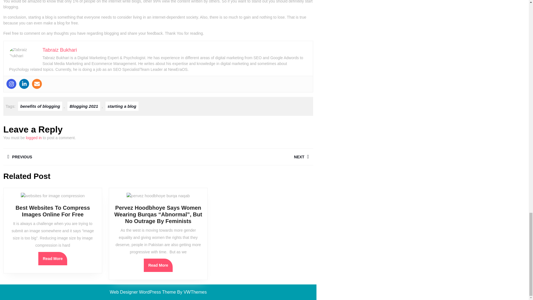  I want to click on benefits of blogging, so click(40, 106).